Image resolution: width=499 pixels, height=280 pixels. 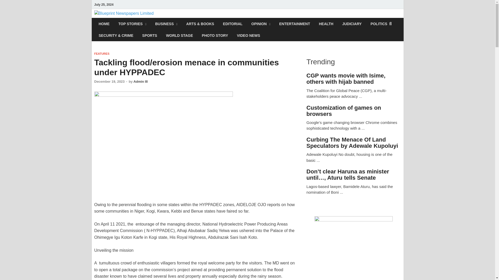 I want to click on TOP STORIES, so click(x=132, y=24).